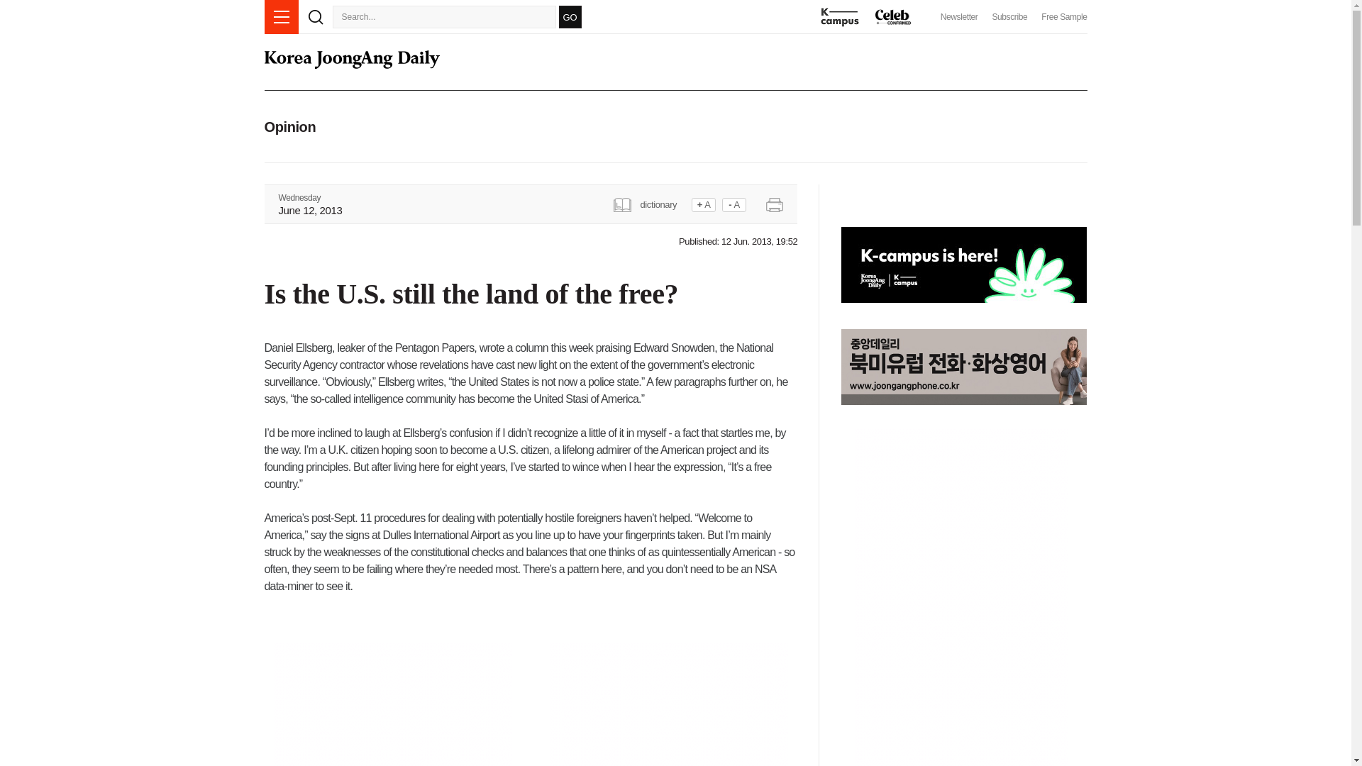 This screenshot has width=1362, height=766. Describe the element at coordinates (669, 704) in the screenshot. I see `3rd party ad content` at that location.